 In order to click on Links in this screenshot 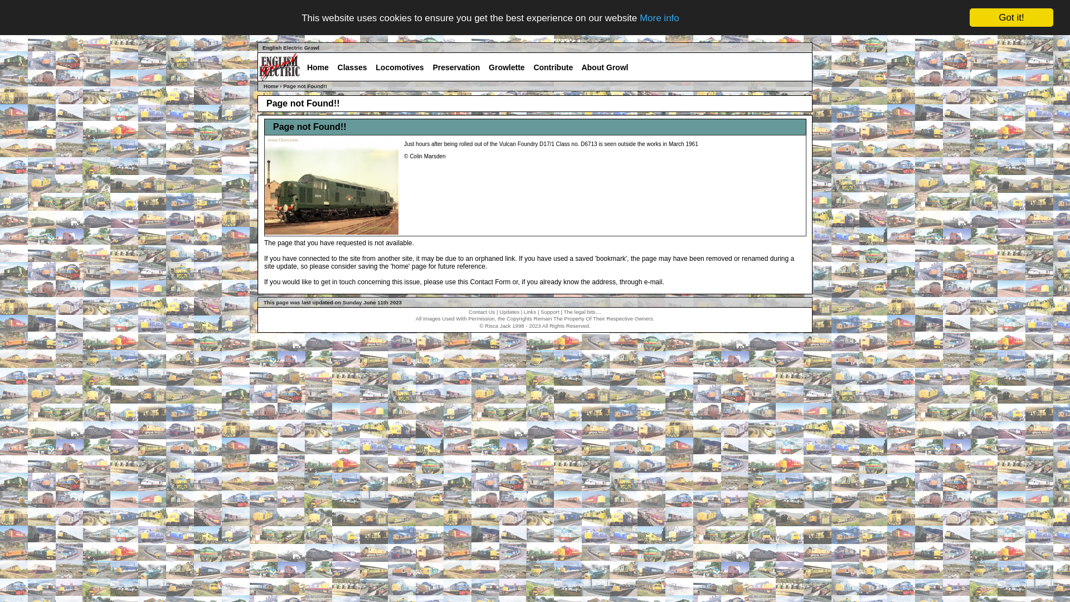, I will do `click(530, 312)`.